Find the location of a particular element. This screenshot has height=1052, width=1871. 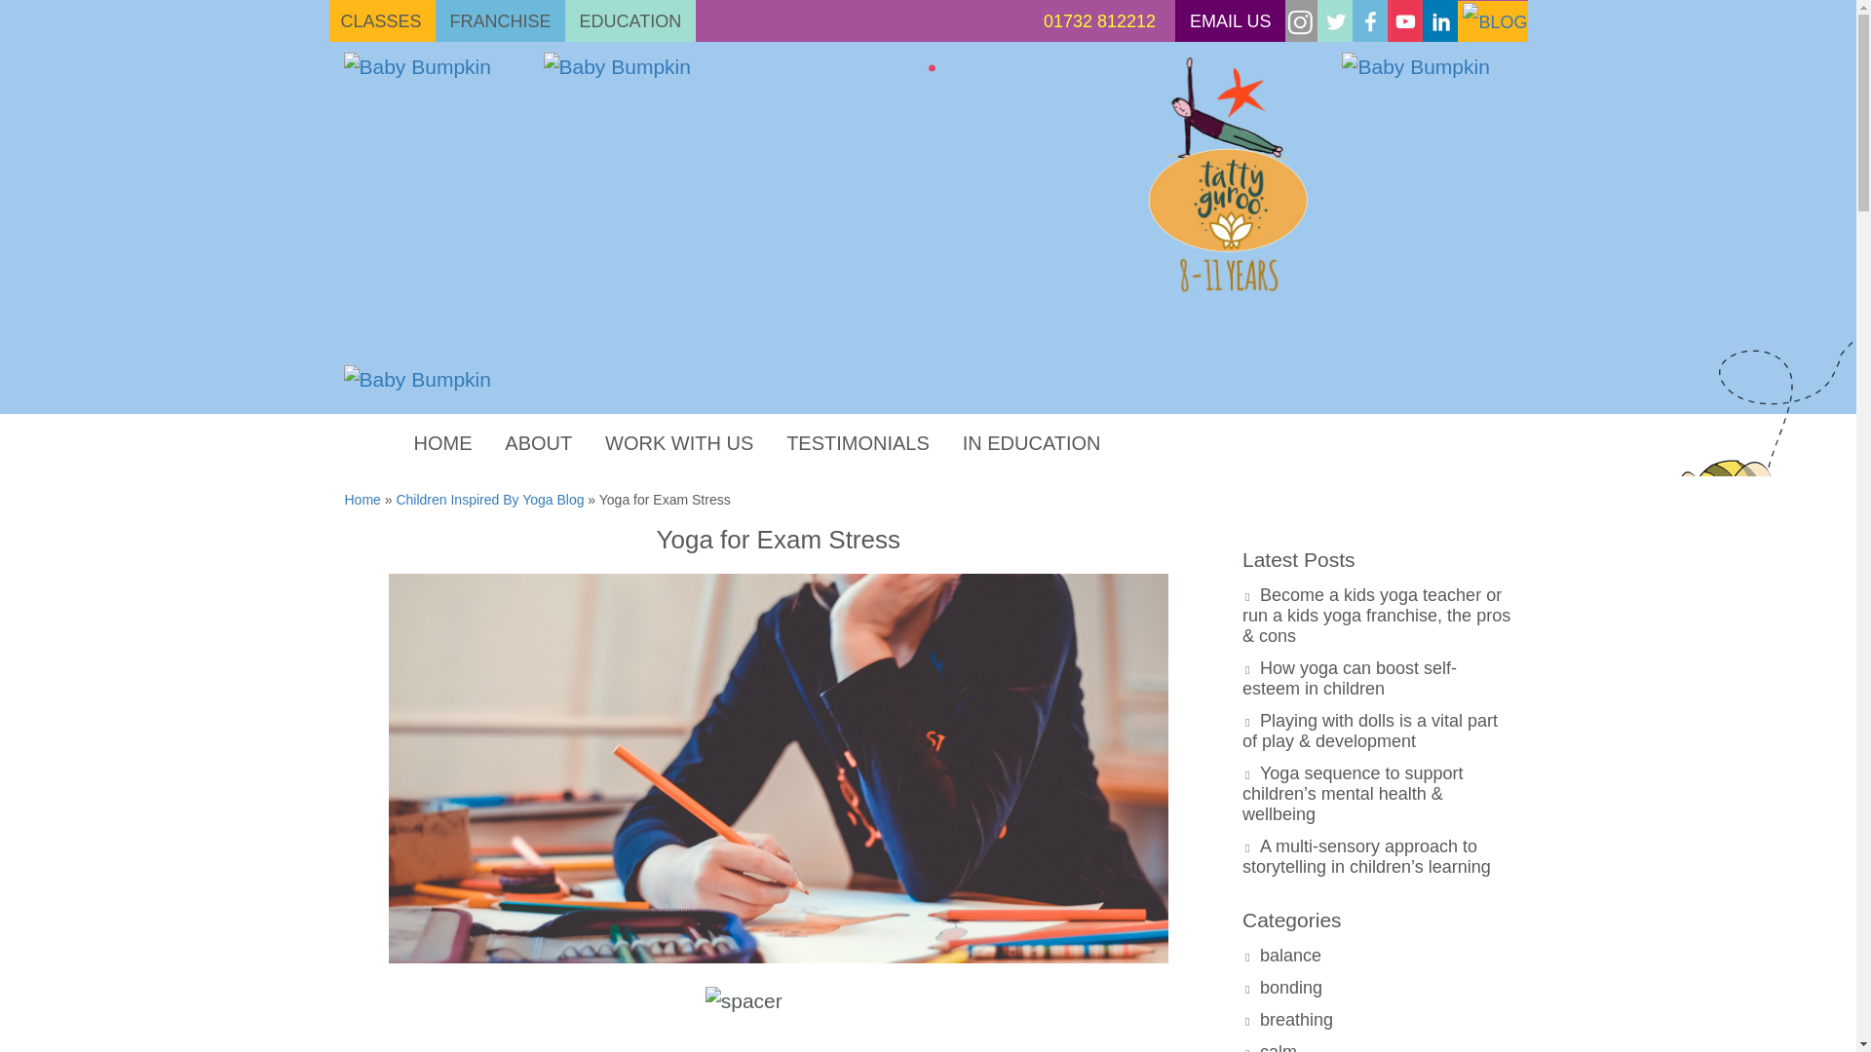

CLASSES is located at coordinates (381, 21).